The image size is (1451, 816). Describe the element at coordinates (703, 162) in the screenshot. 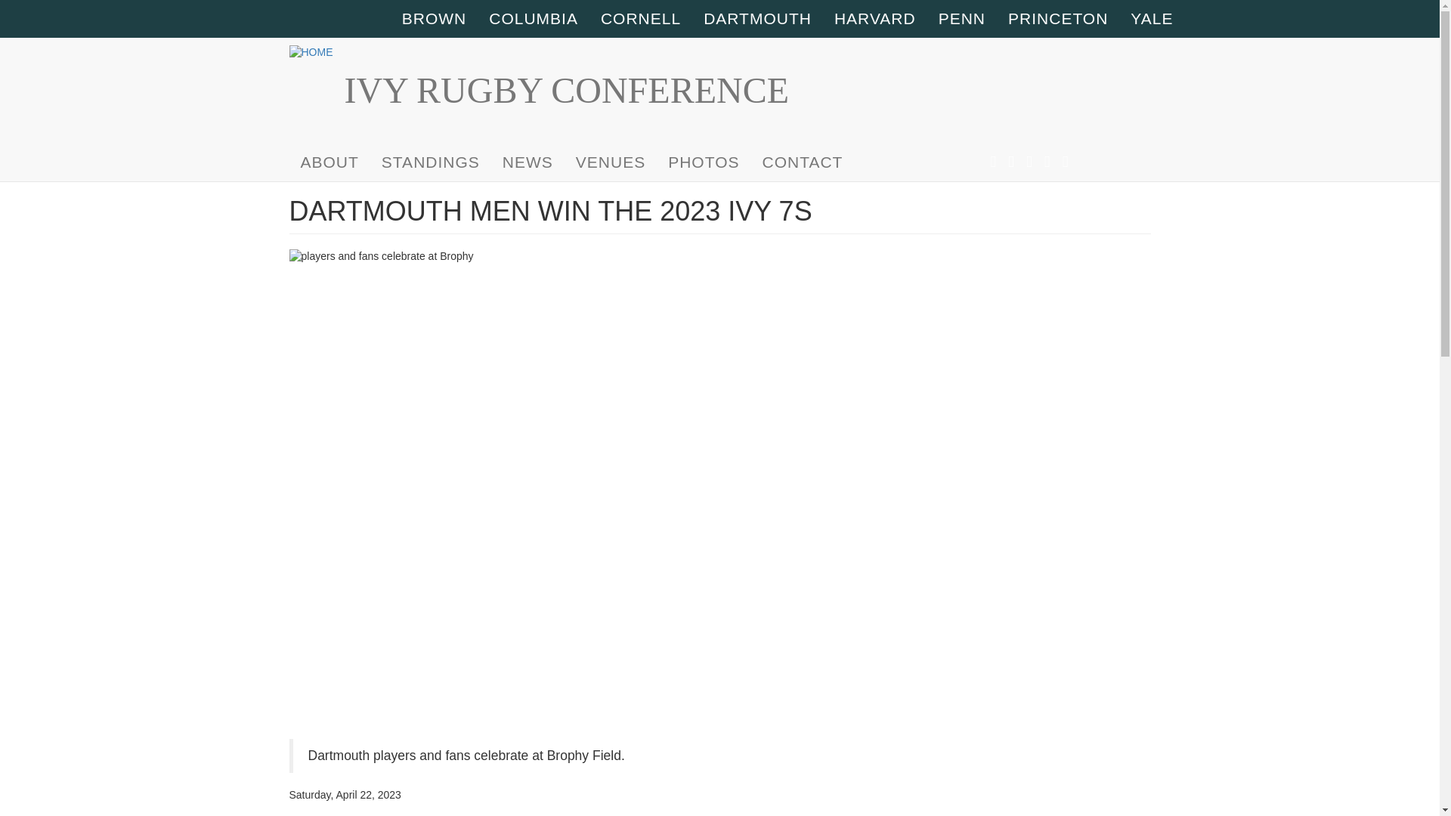

I see `PHOTOS` at that location.